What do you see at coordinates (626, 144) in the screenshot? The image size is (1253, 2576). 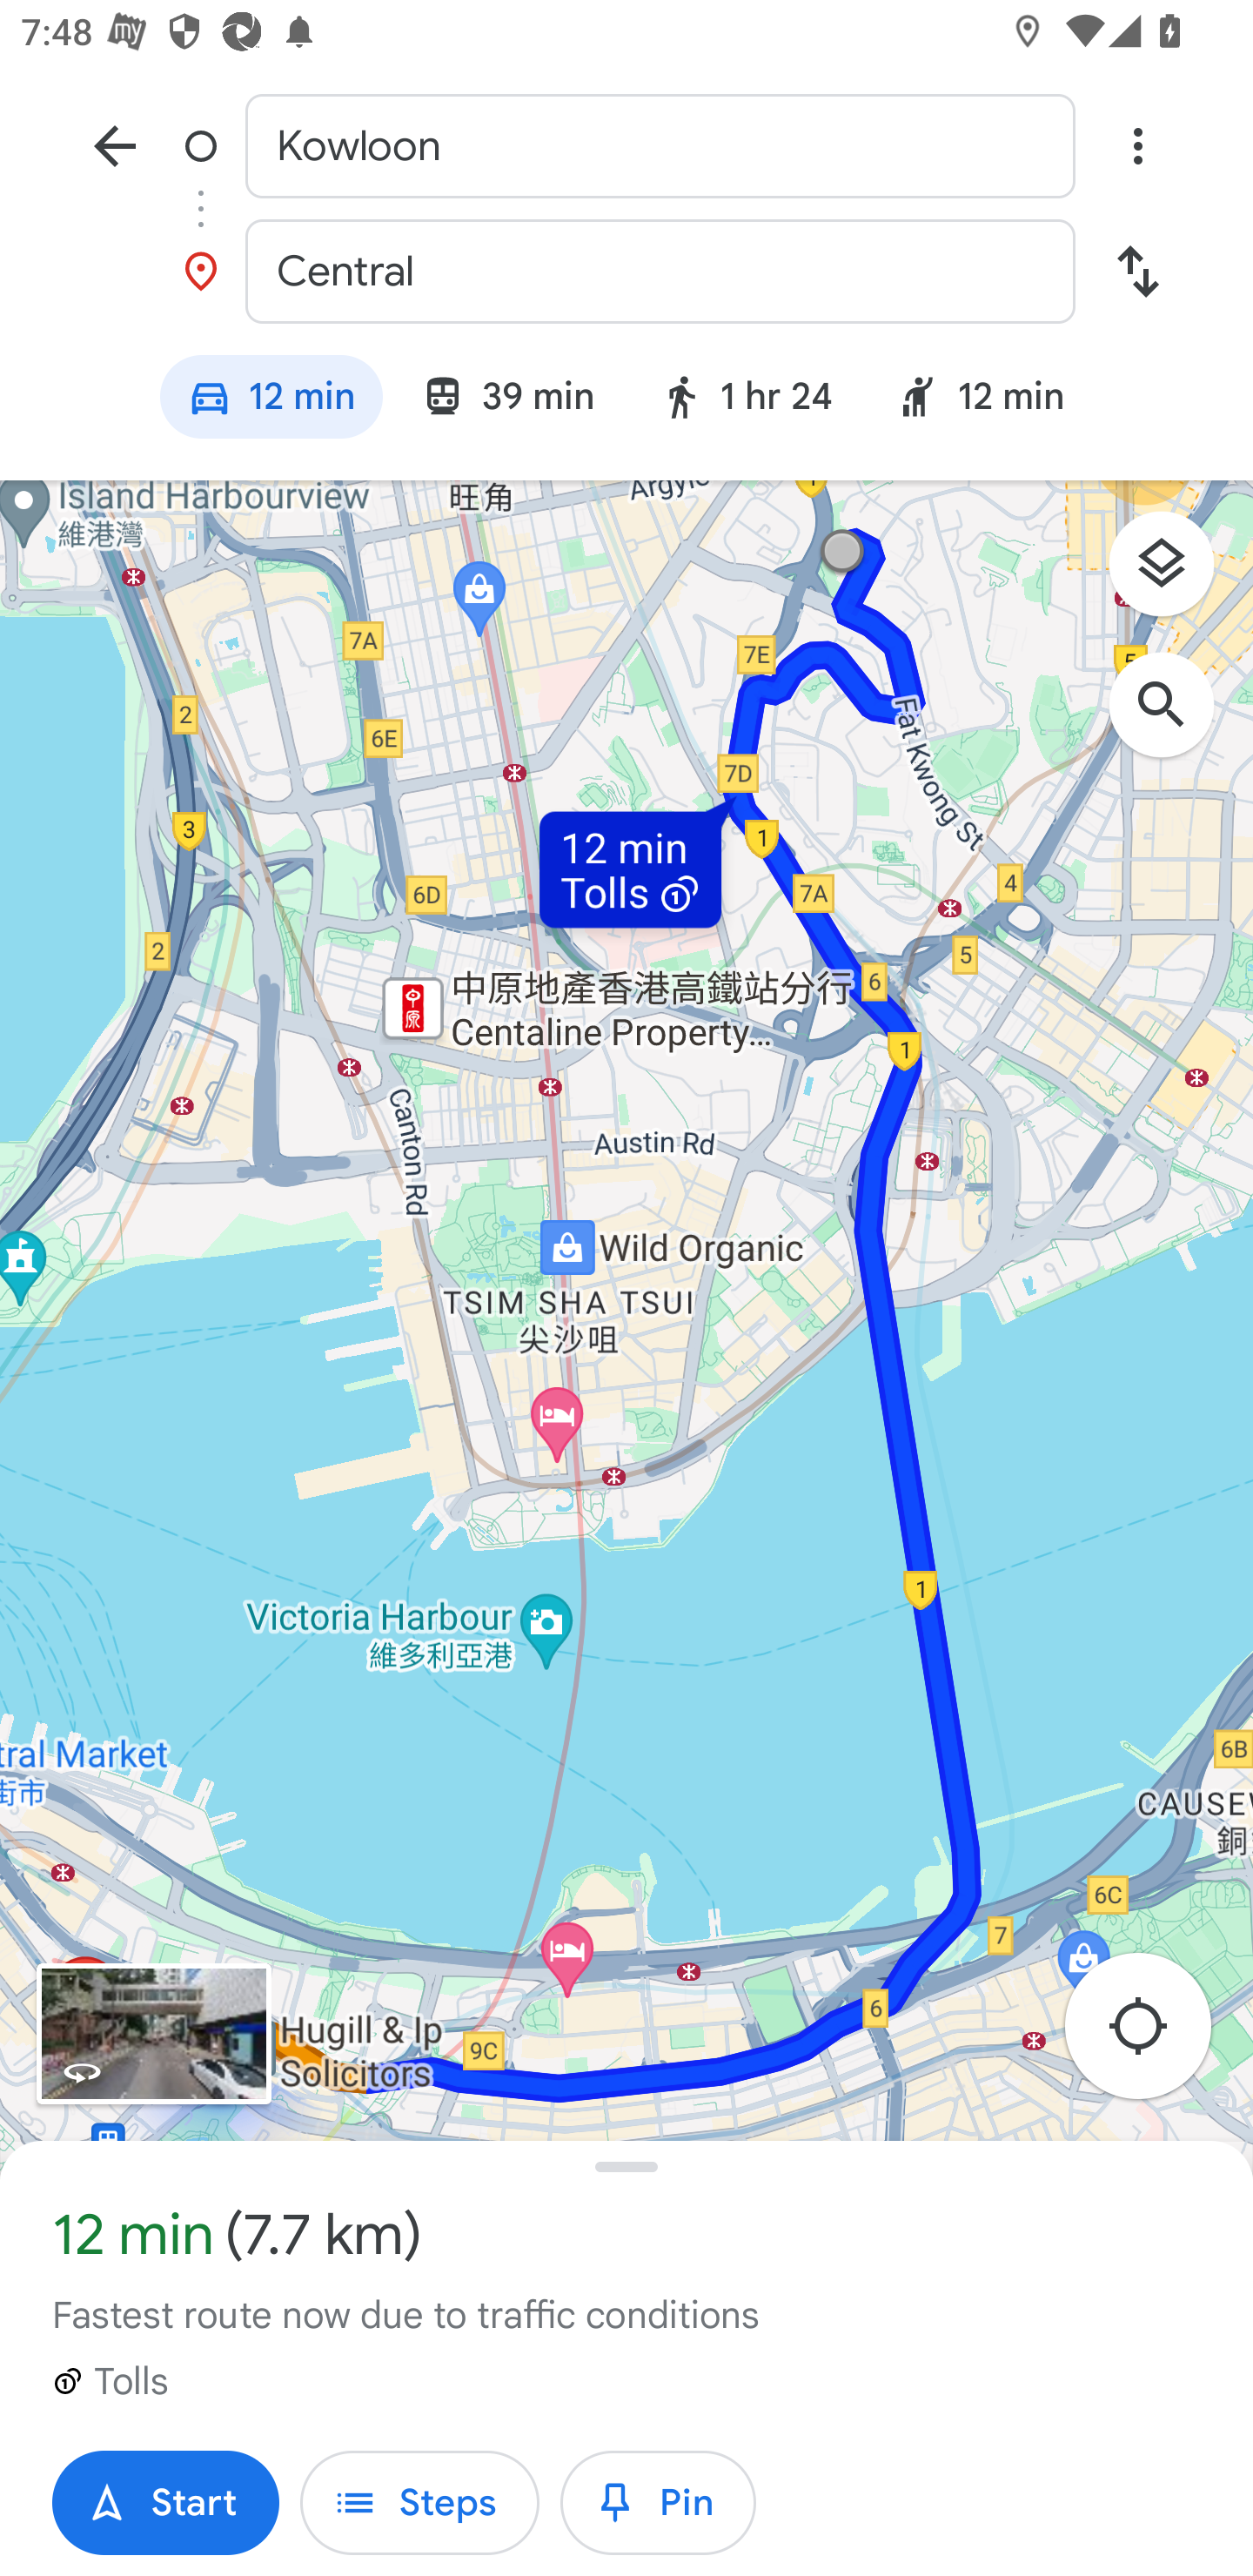 I see `Kowloon Start location, Kowloon` at bounding box center [626, 144].